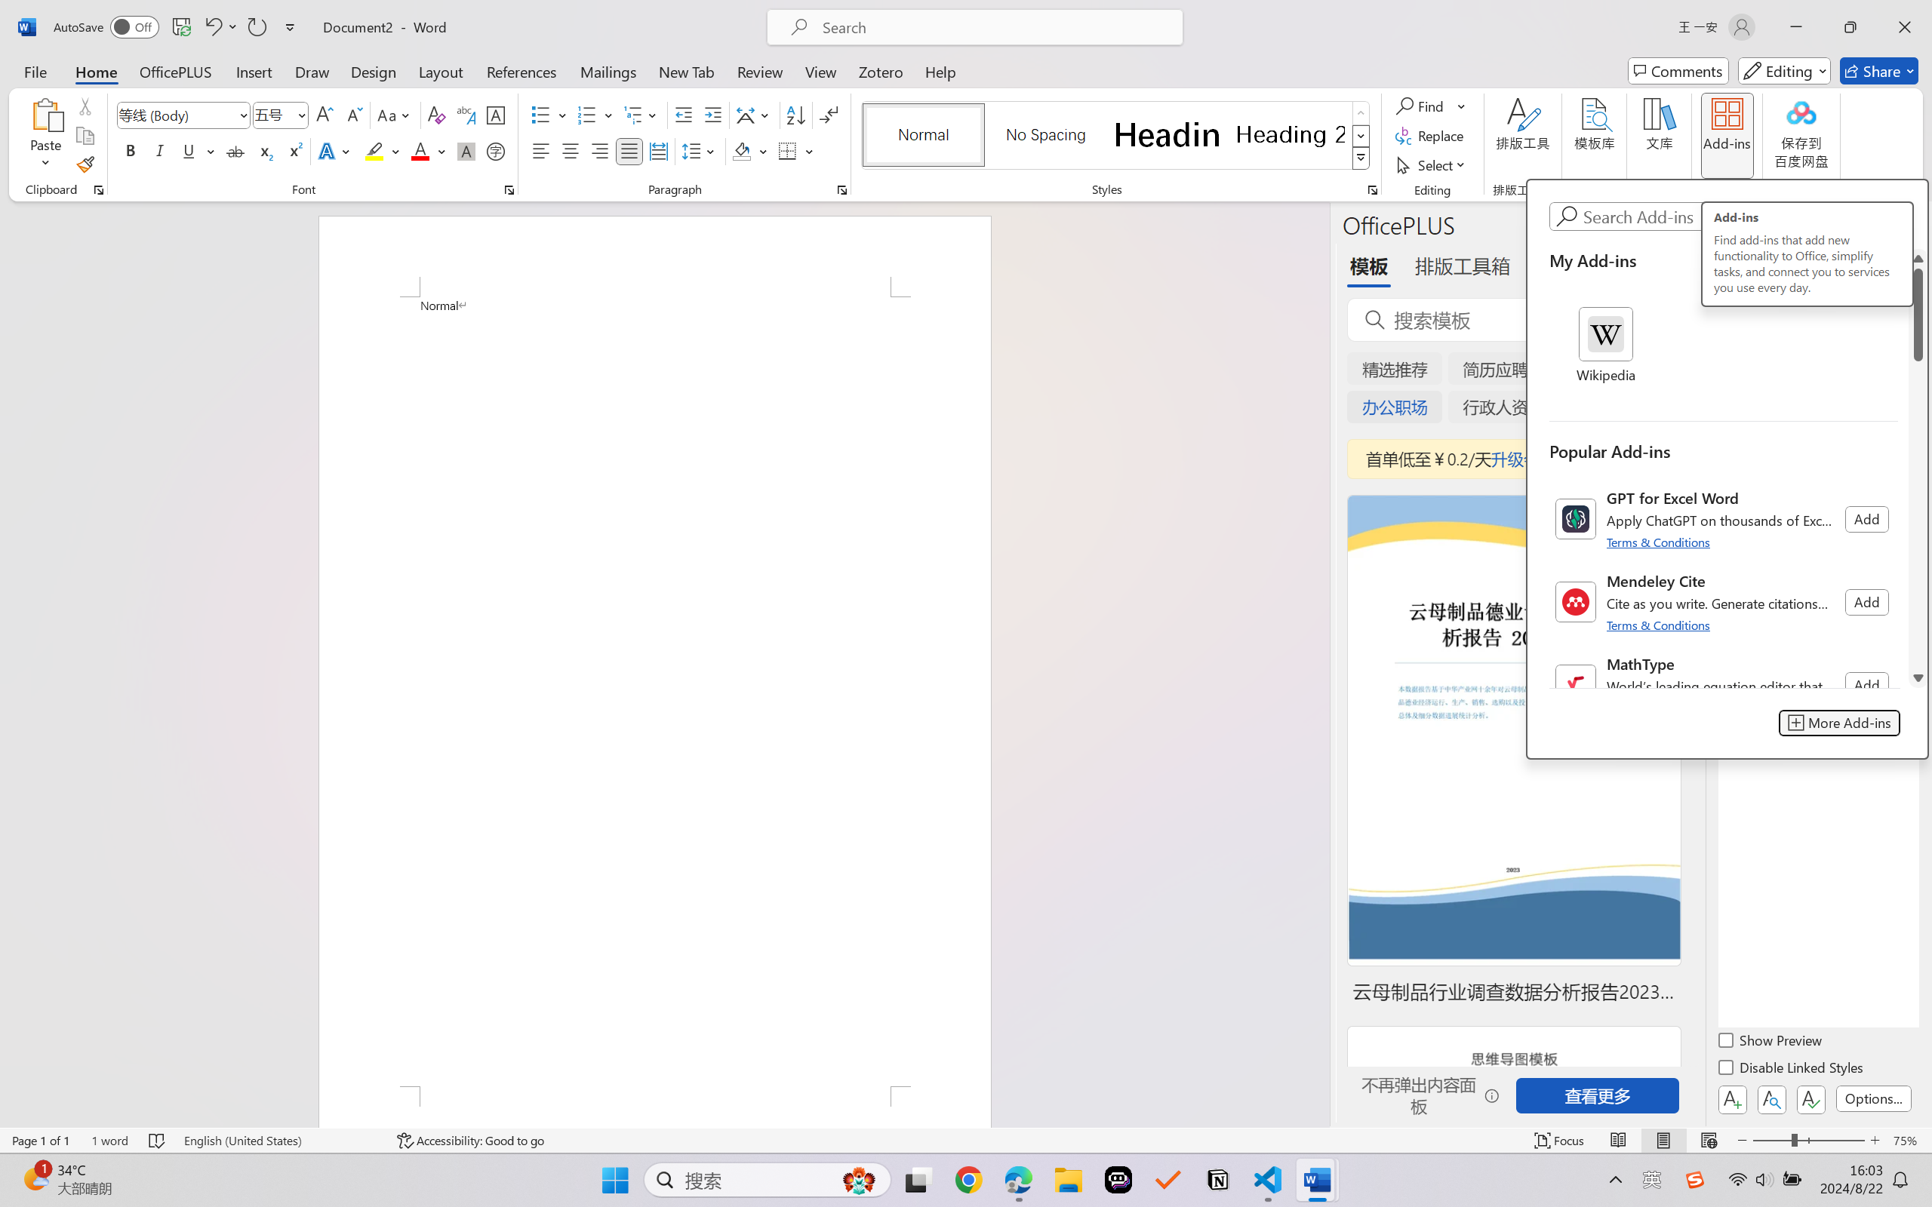  What do you see at coordinates (1560, 1141) in the screenshot?
I see `Focus ` at bounding box center [1560, 1141].